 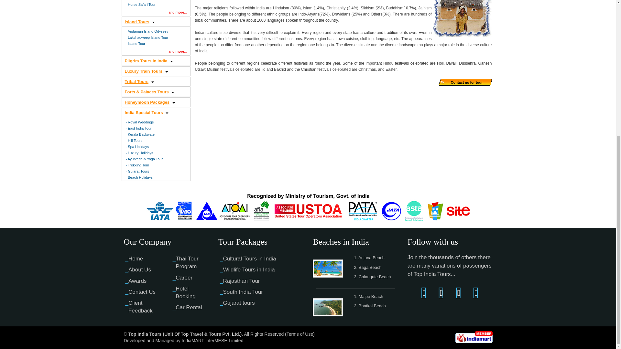 I want to click on Lakshadweep Island Tour, so click(x=148, y=37).